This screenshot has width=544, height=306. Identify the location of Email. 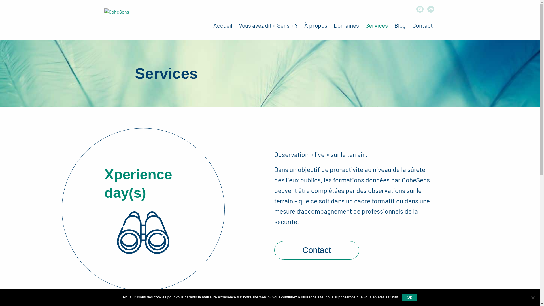
(431, 9).